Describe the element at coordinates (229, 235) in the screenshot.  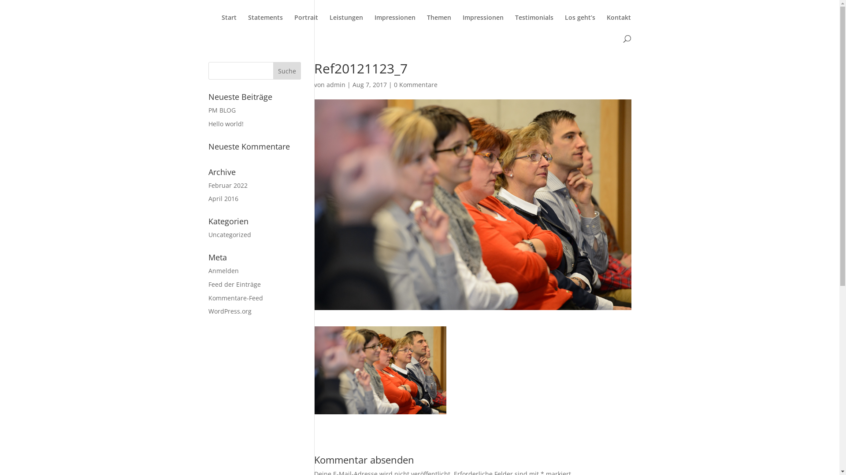
I see `Uncategorized` at that location.